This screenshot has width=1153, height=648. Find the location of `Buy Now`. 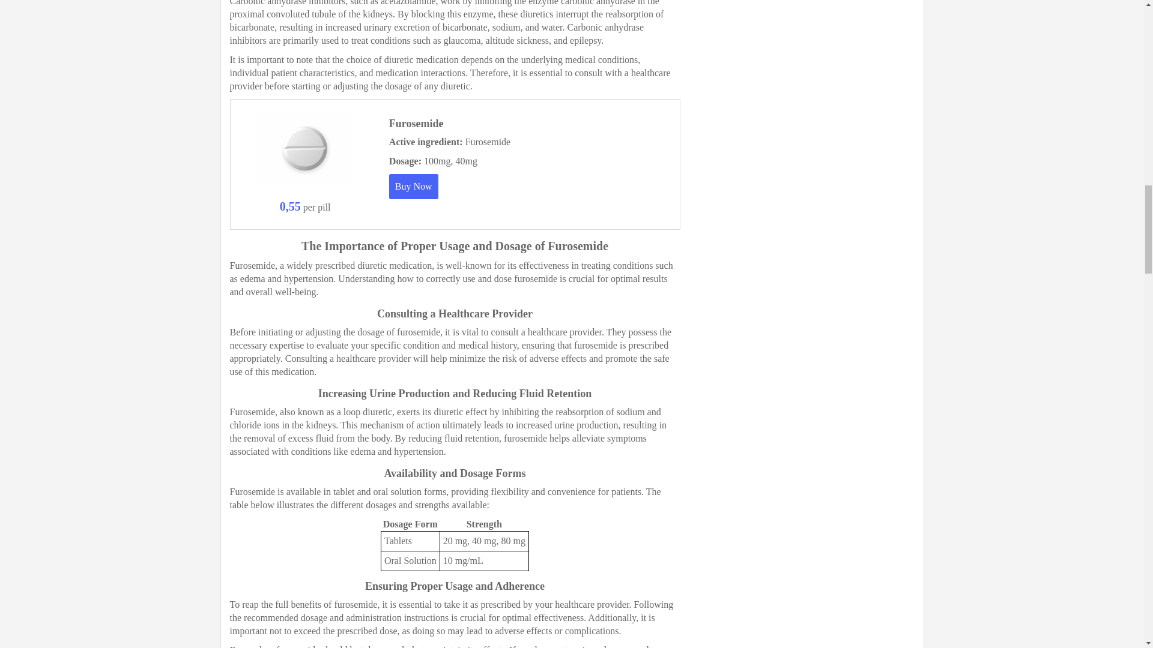

Buy Now is located at coordinates (413, 186).